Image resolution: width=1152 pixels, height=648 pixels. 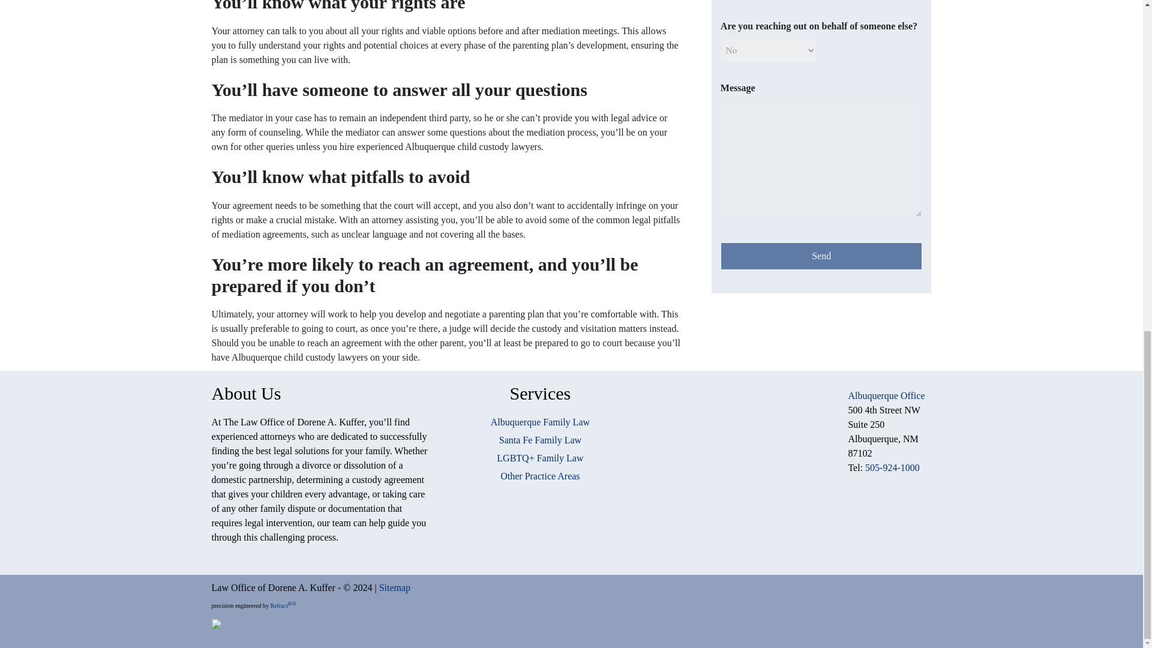 What do you see at coordinates (821, 256) in the screenshot?
I see `Send` at bounding box center [821, 256].